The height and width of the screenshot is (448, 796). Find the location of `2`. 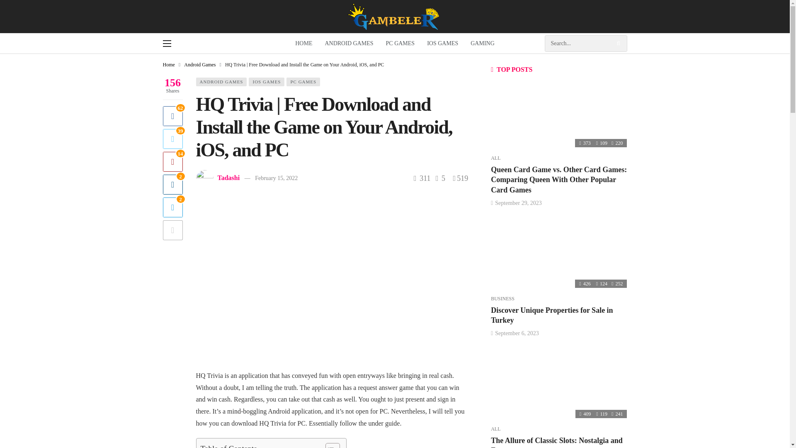

2 is located at coordinates (172, 184).